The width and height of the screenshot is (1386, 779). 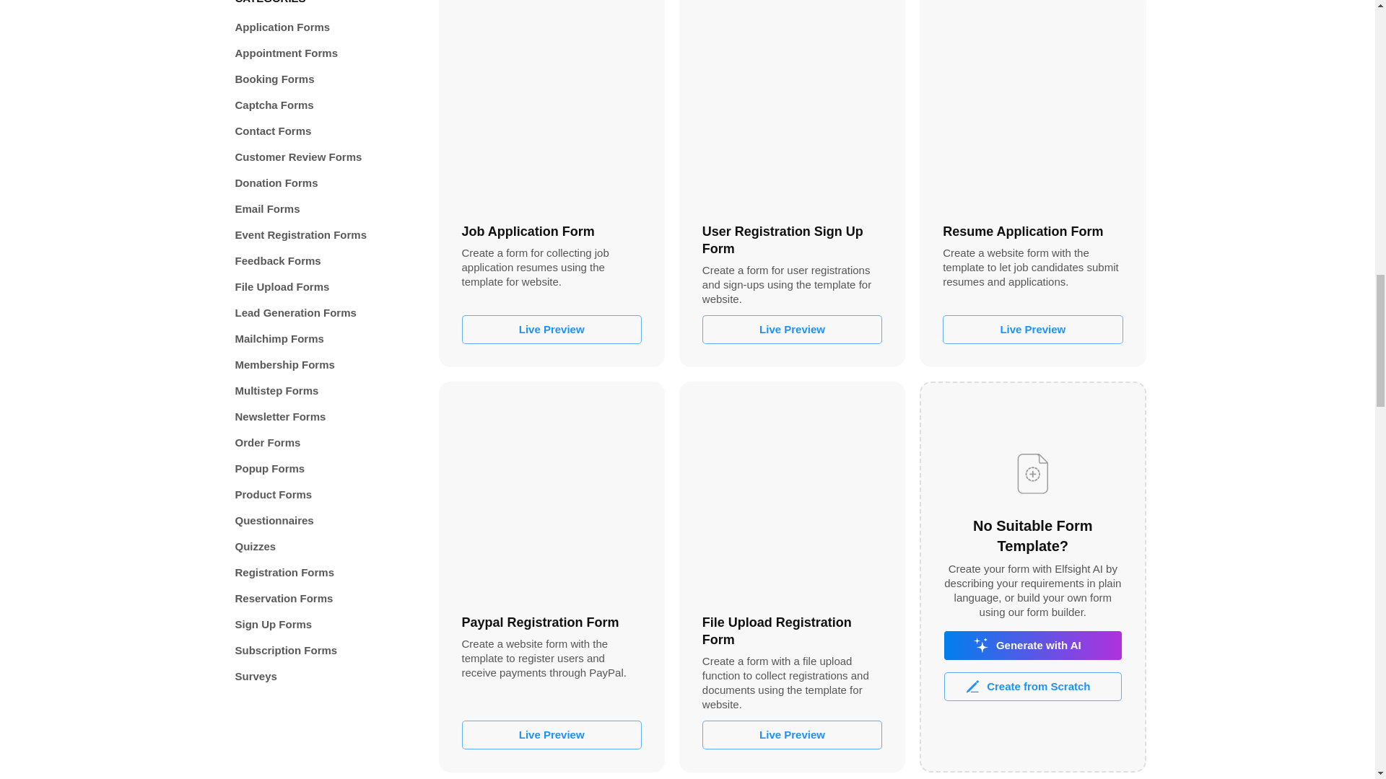 I want to click on File Upload Registration Form, so click(x=792, y=495).